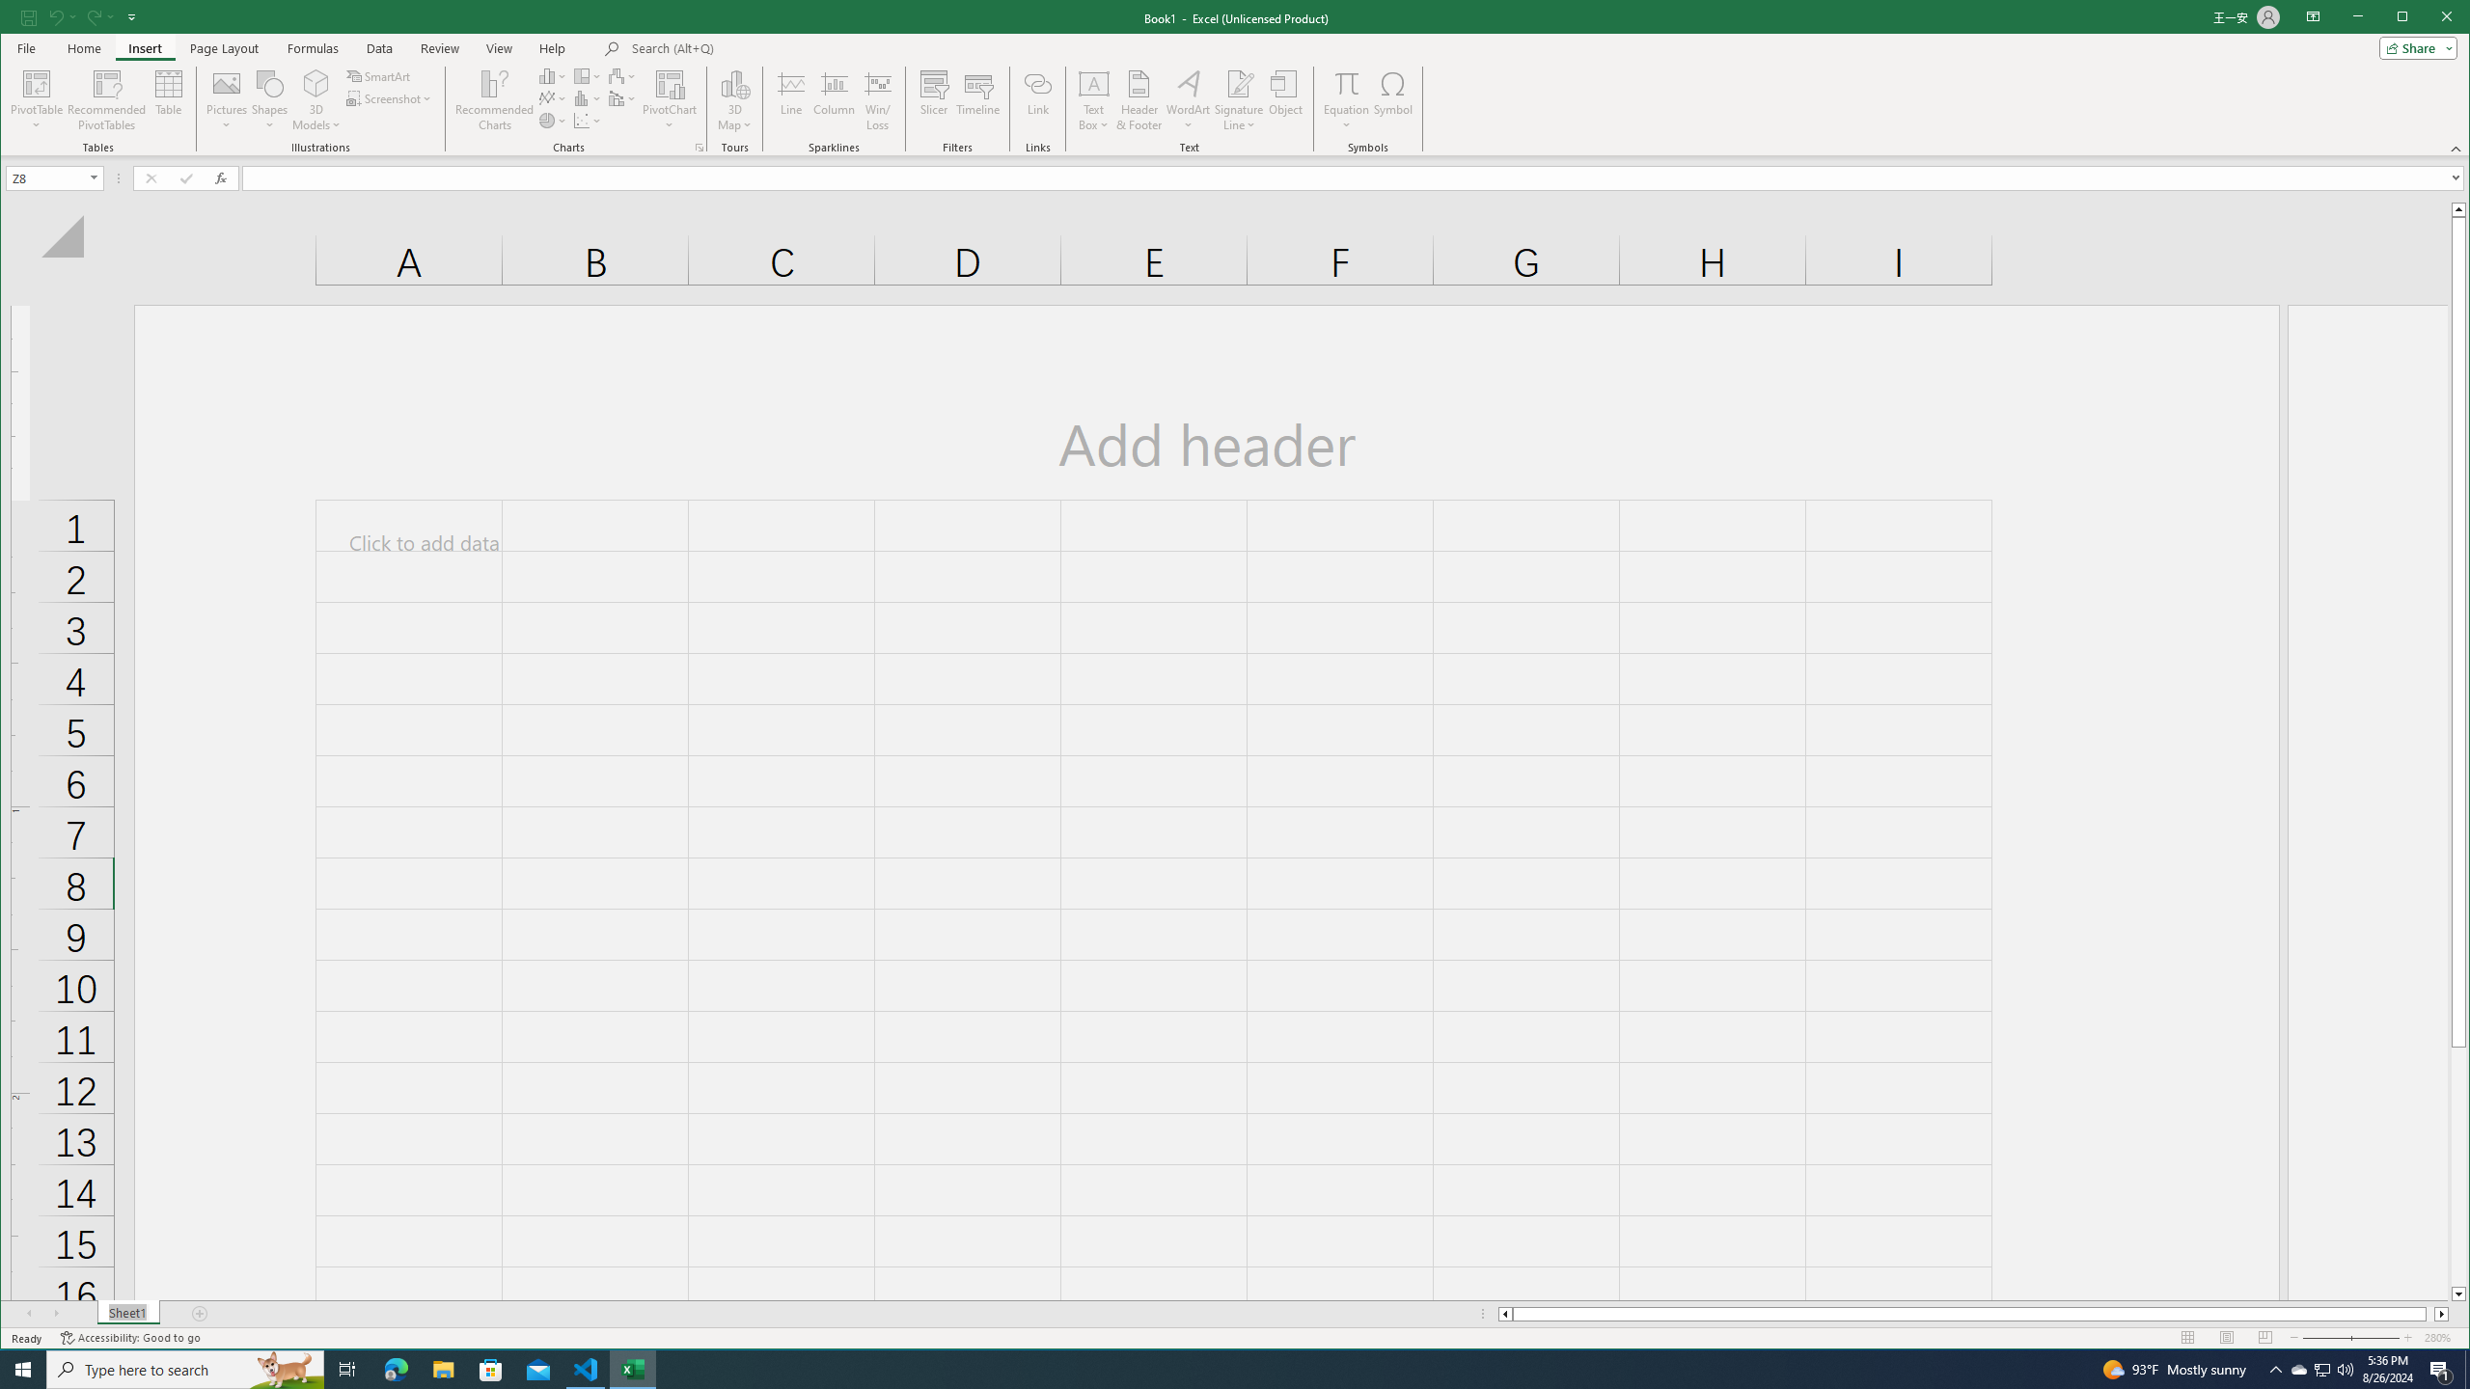  Describe the element at coordinates (316, 100) in the screenshot. I see `Insert Waterfall, Funnel, Stock, Surface, or Radar Chart` at that location.